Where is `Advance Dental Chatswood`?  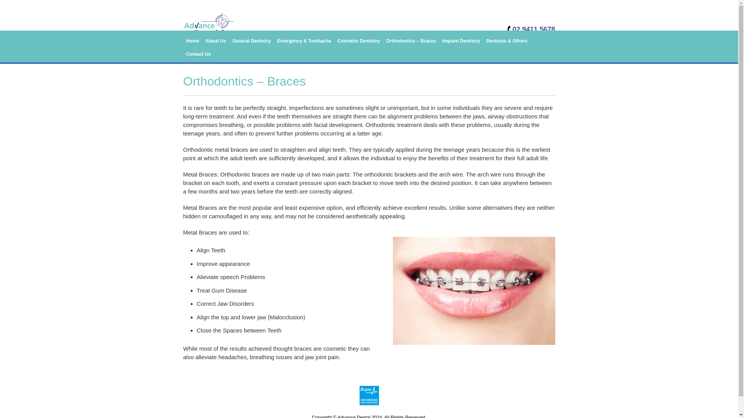 Advance Dental Chatswood is located at coordinates (210, 38).